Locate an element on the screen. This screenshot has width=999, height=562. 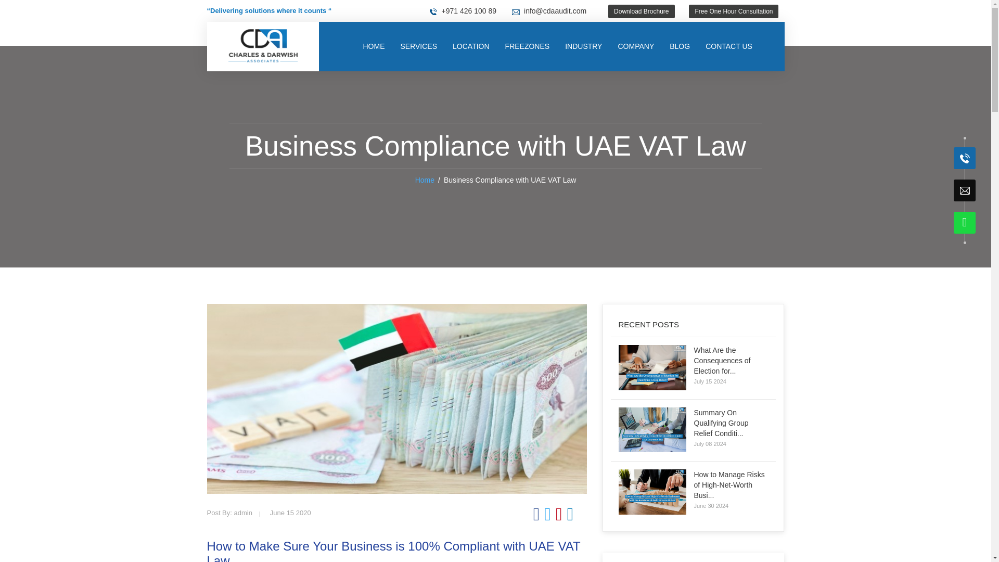
Download Brochure is located at coordinates (641, 11).